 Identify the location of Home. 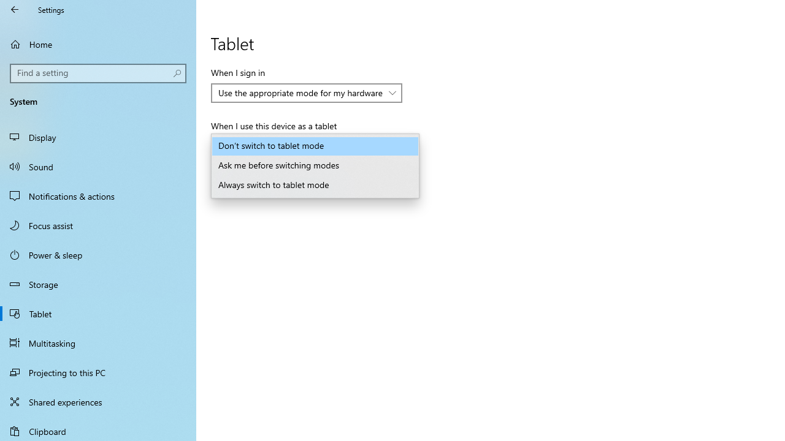
(98, 44).